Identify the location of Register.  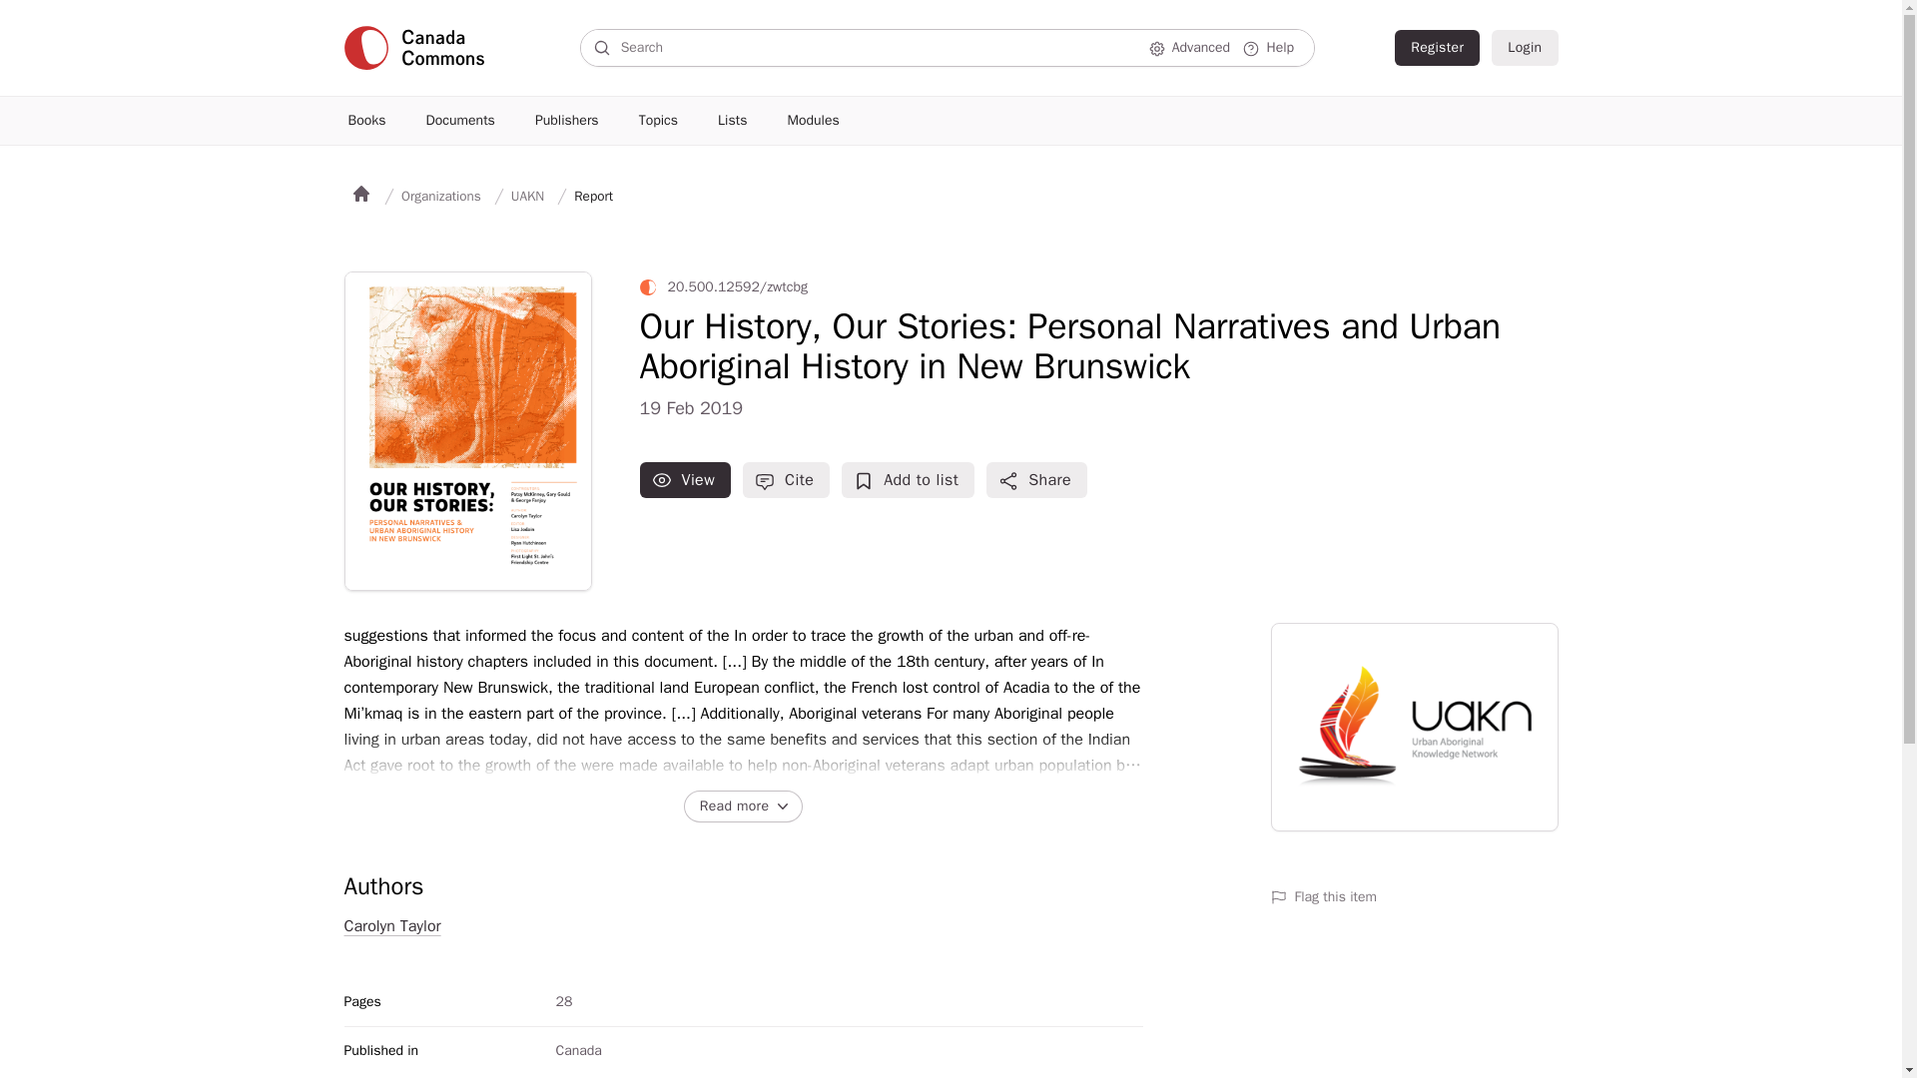
(1438, 48).